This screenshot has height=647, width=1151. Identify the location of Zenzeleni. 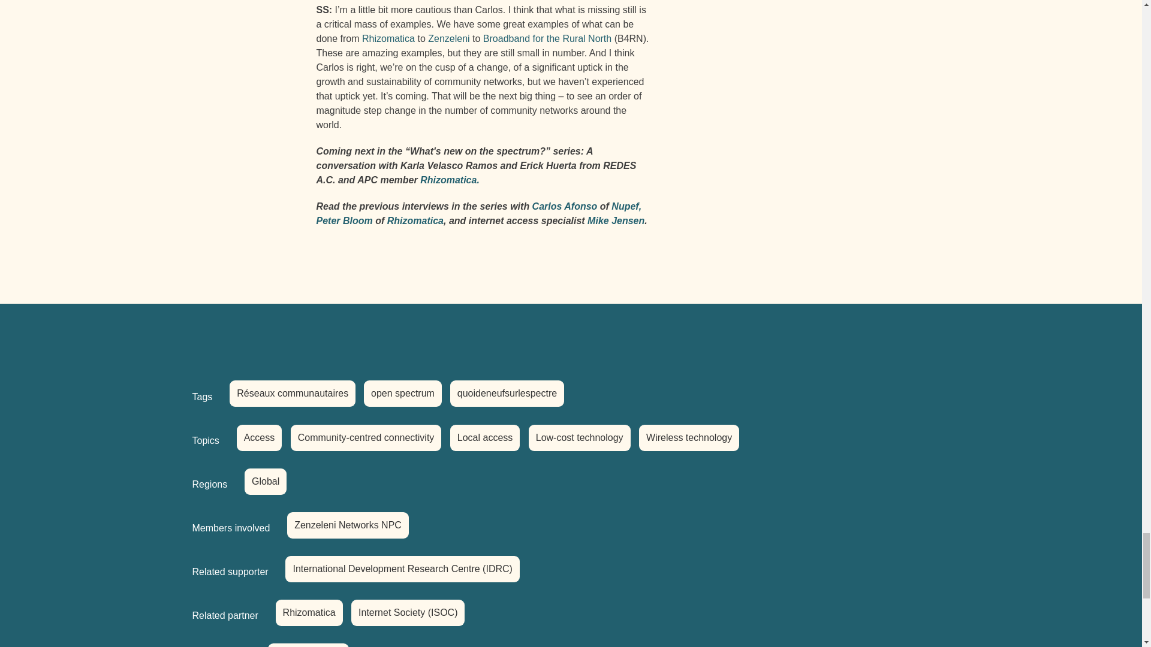
(448, 38).